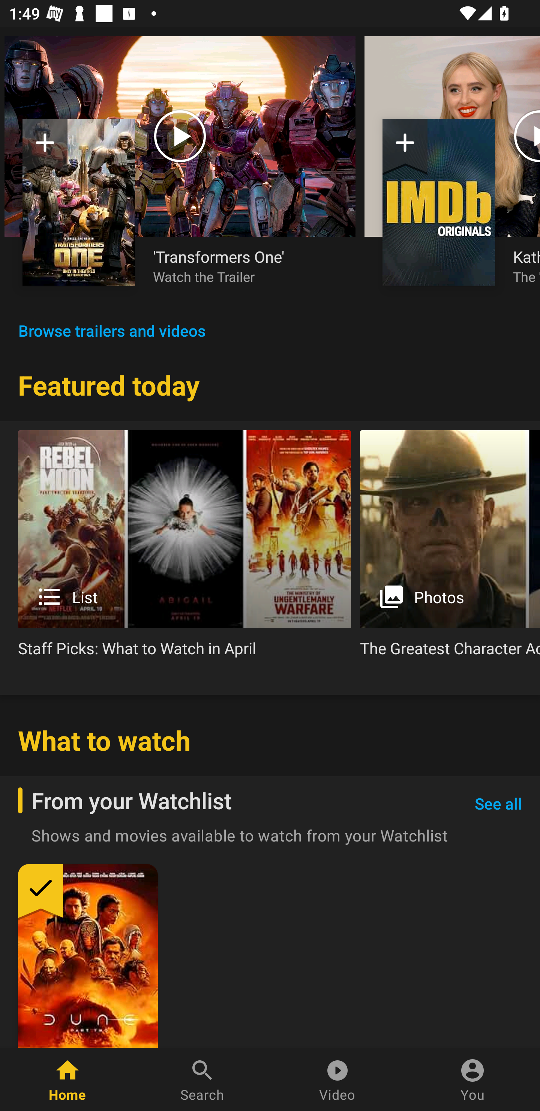 Image resolution: width=540 pixels, height=1111 pixels. I want to click on Video, so click(337, 1079).